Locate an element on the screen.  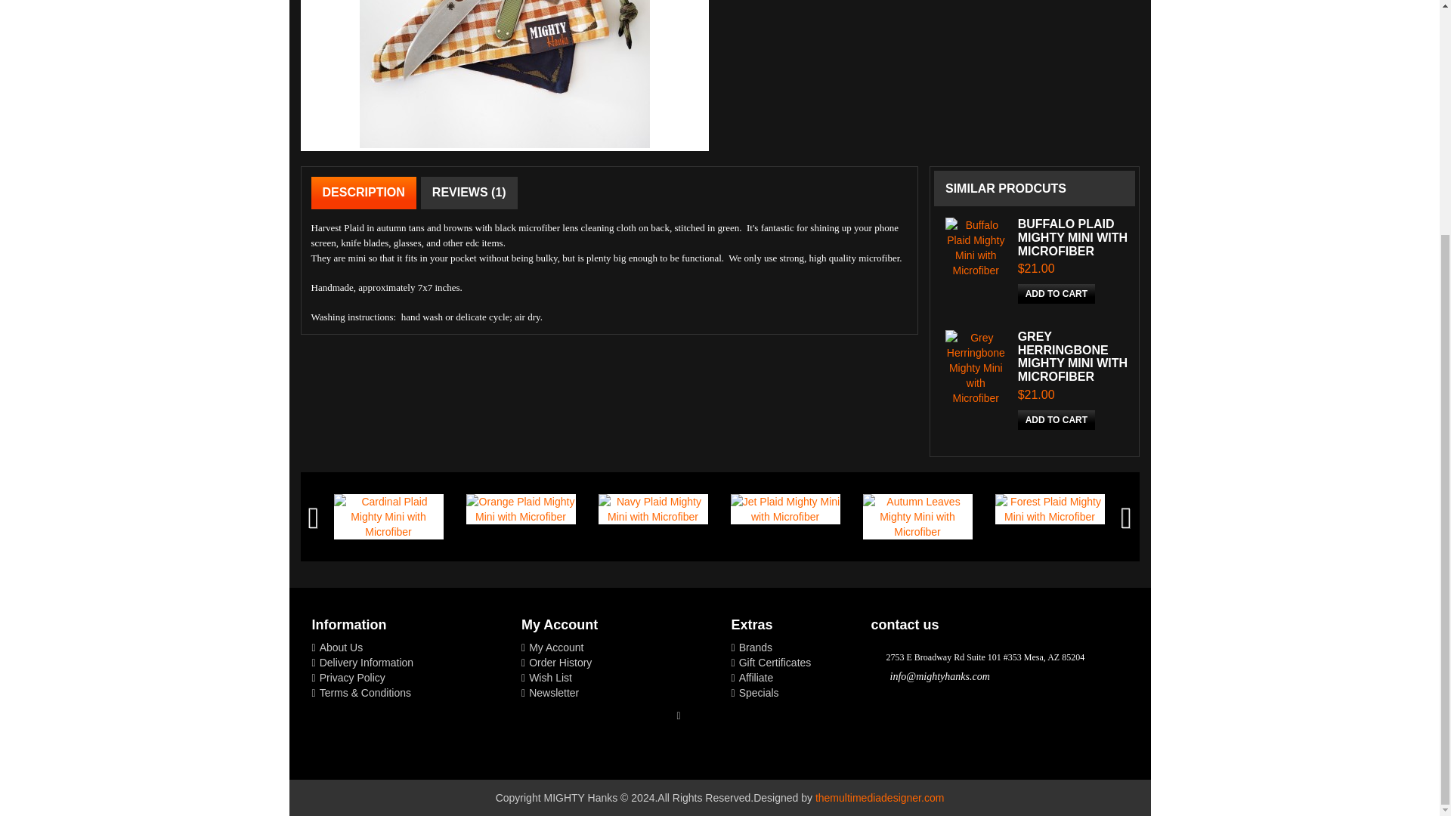
Harvest Plaid Mighty Mini with Microfiber is located at coordinates (505, 74).